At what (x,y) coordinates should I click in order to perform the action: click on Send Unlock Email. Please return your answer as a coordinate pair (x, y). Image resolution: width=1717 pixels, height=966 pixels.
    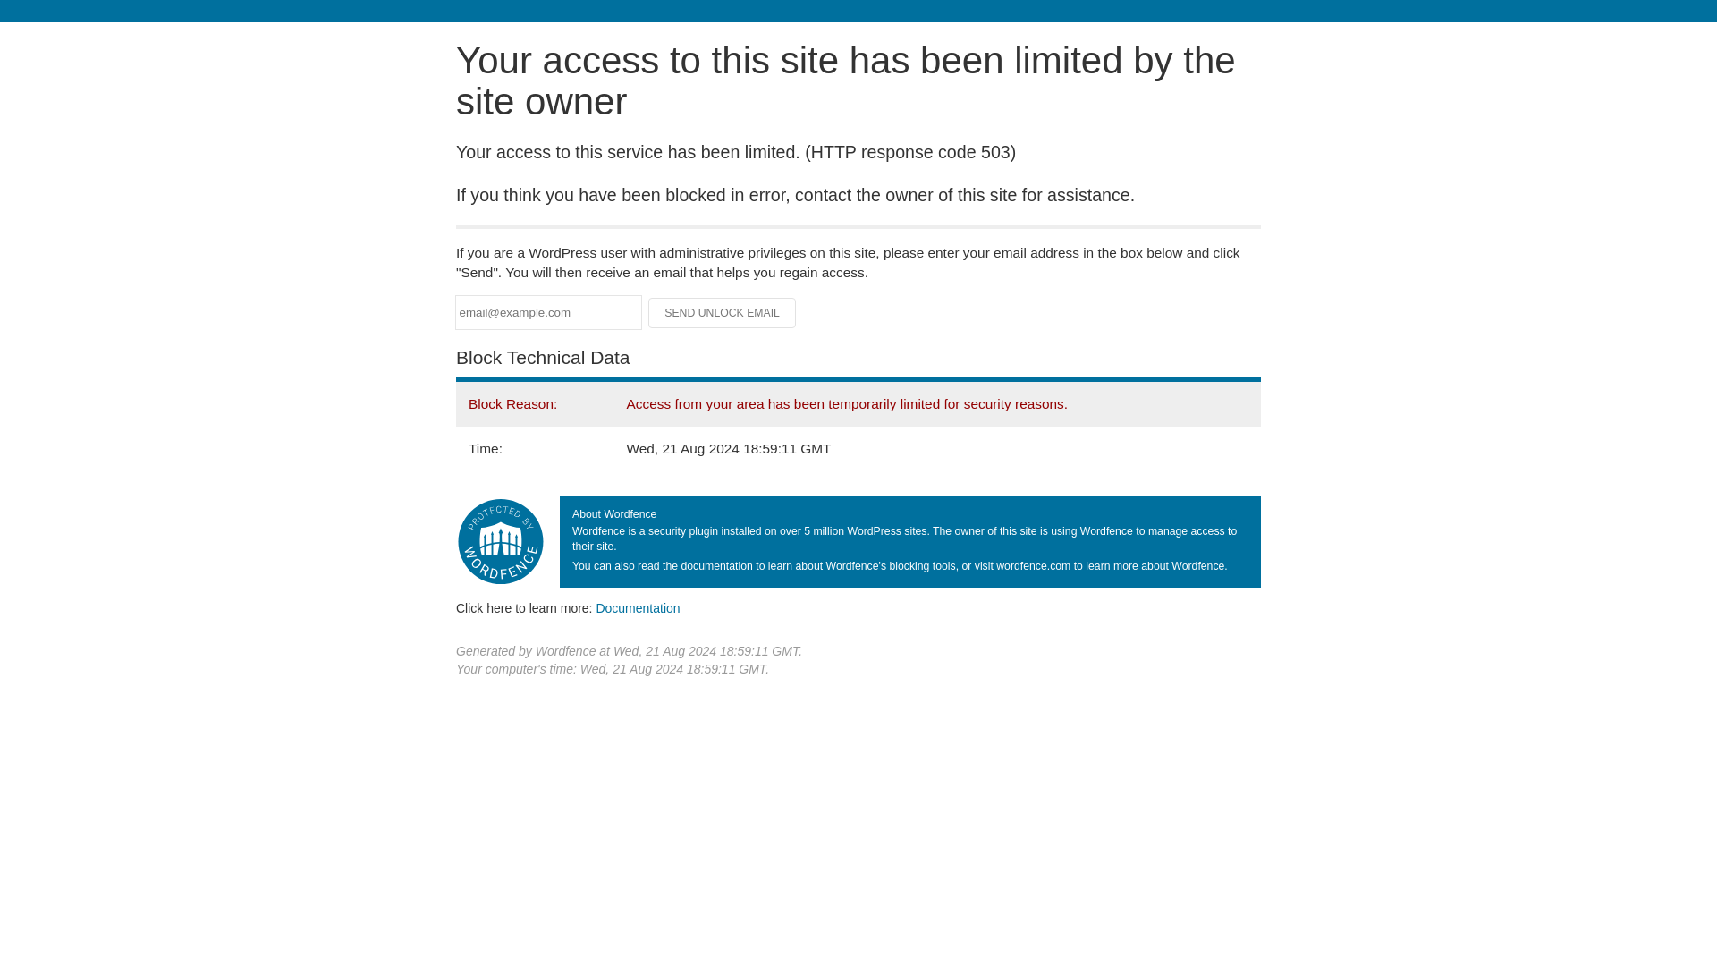
    Looking at the image, I should click on (723, 313).